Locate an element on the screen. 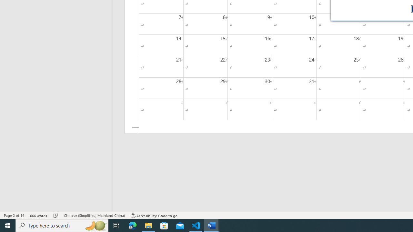 This screenshot has width=413, height=232. Visual Studio Code - 1 running window is located at coordinates (196, 226).